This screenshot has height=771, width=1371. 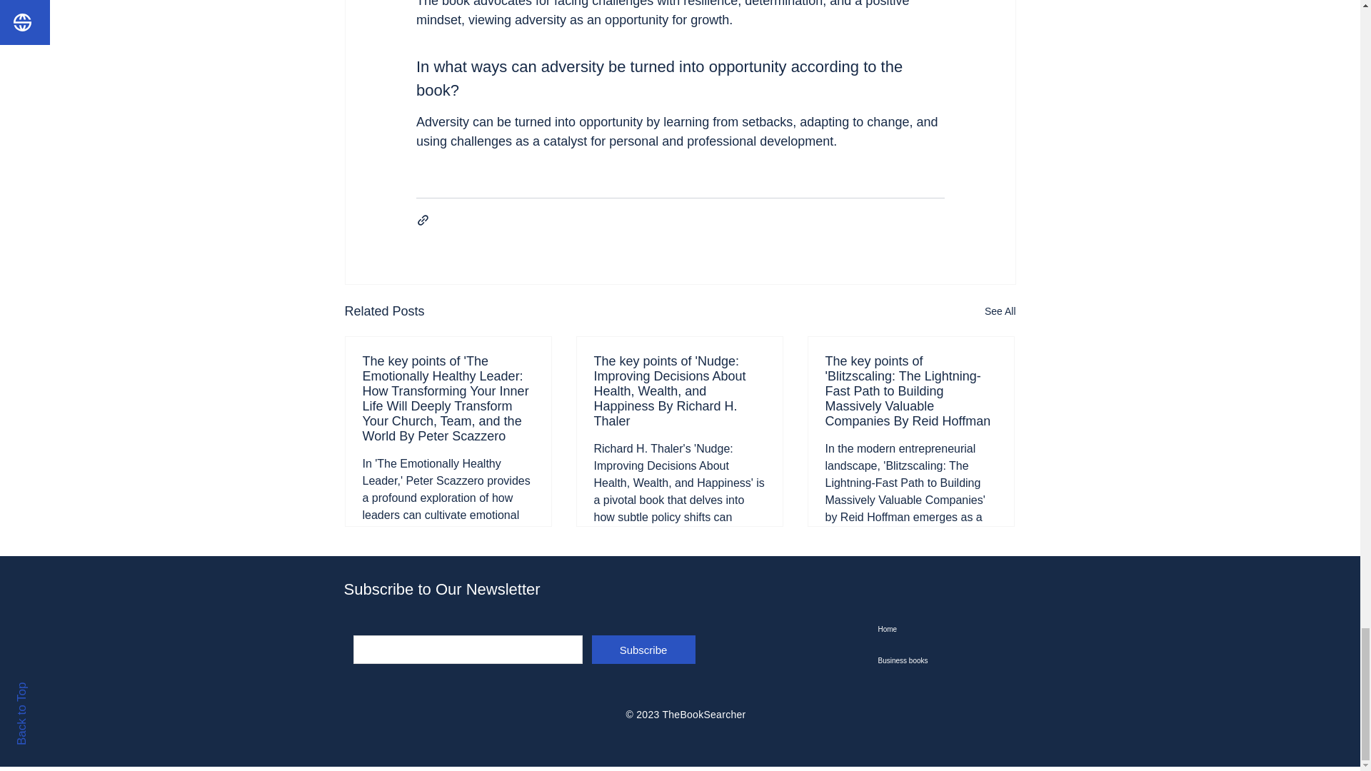 I want to click on Business books, so click(x=950, y=661).